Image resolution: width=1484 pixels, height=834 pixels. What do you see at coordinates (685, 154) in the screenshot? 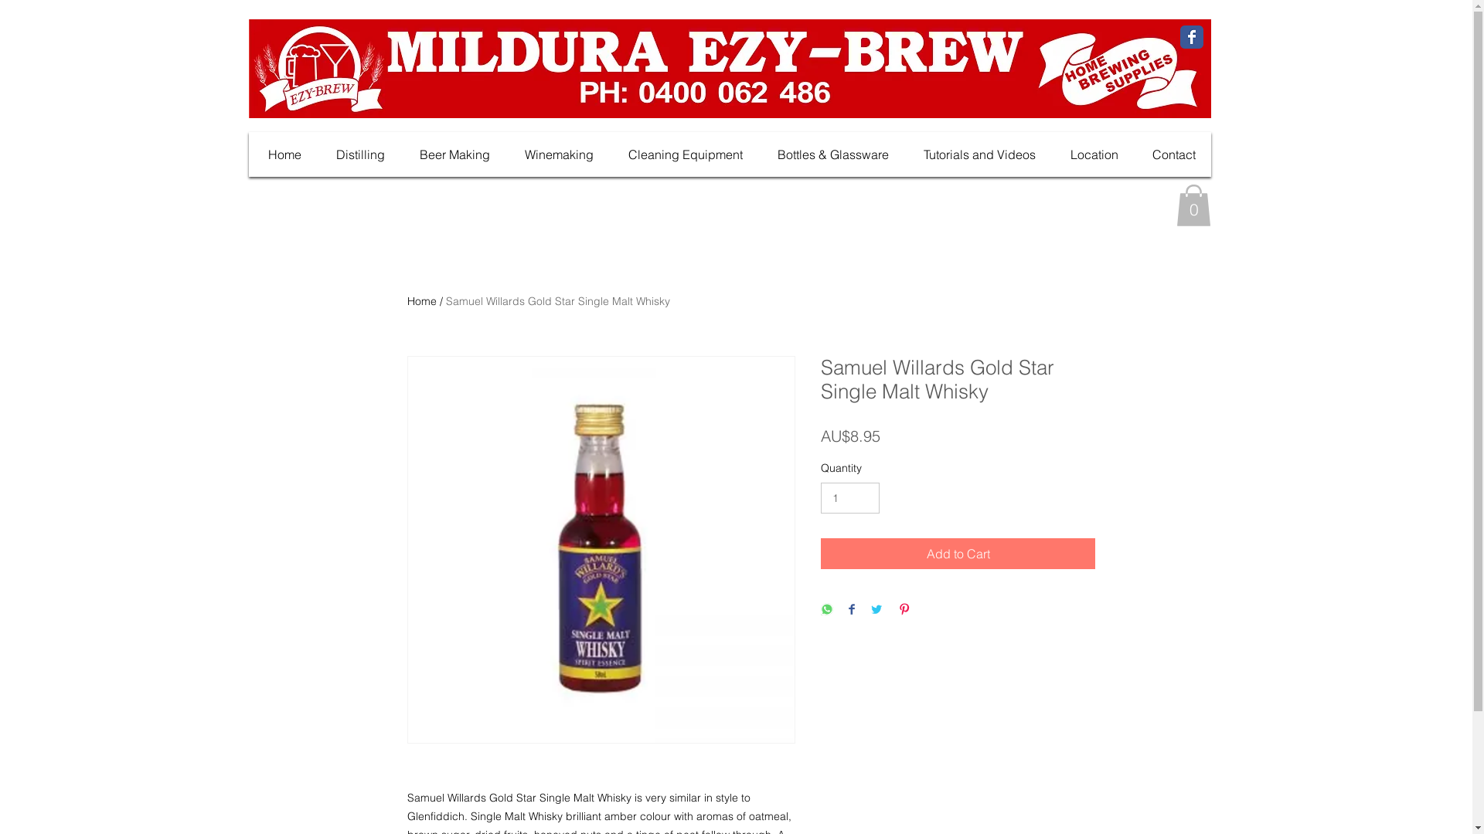
I see `Cleaning Equipment` at bounding box center [685, 154].